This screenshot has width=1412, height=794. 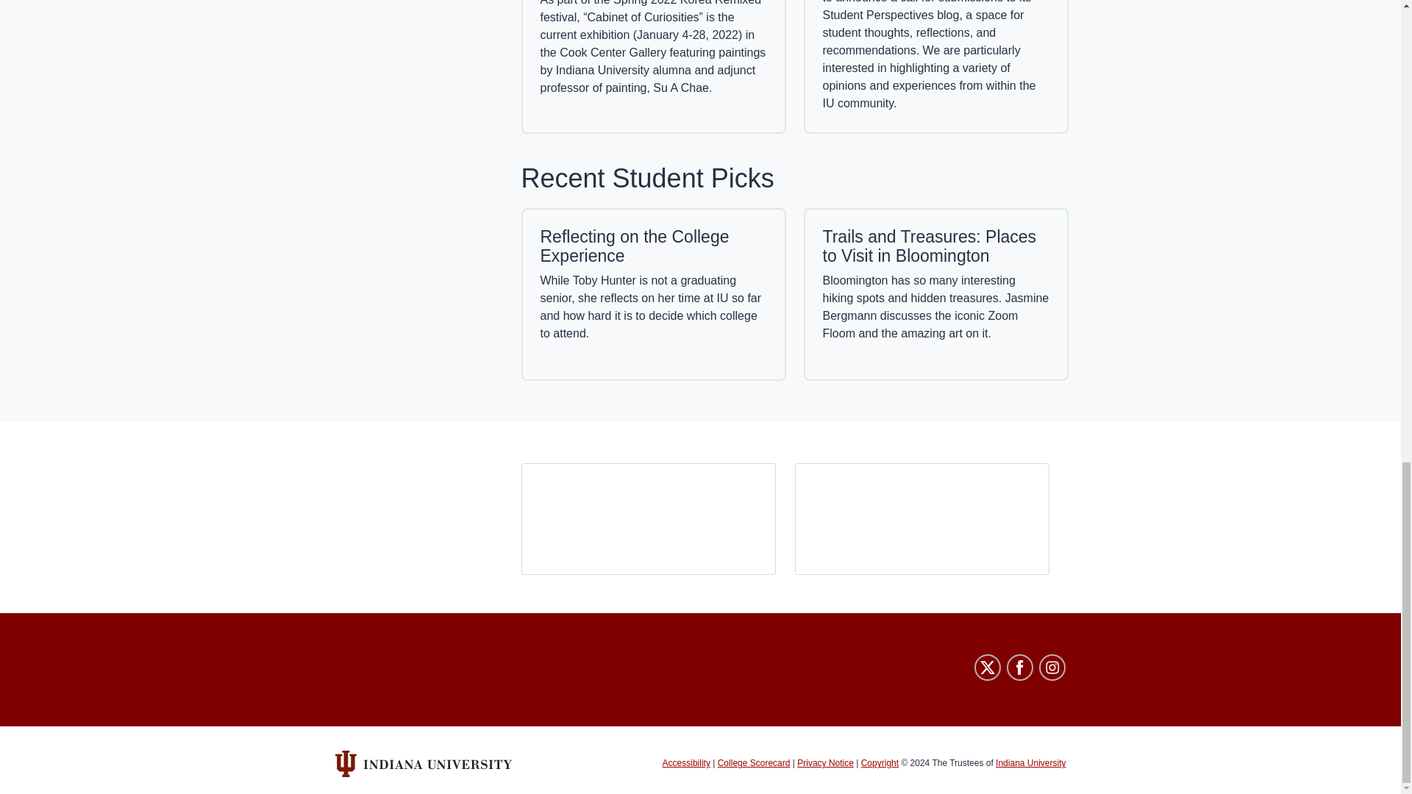 I want to click on Instagram post, so click(x=648, y=518).